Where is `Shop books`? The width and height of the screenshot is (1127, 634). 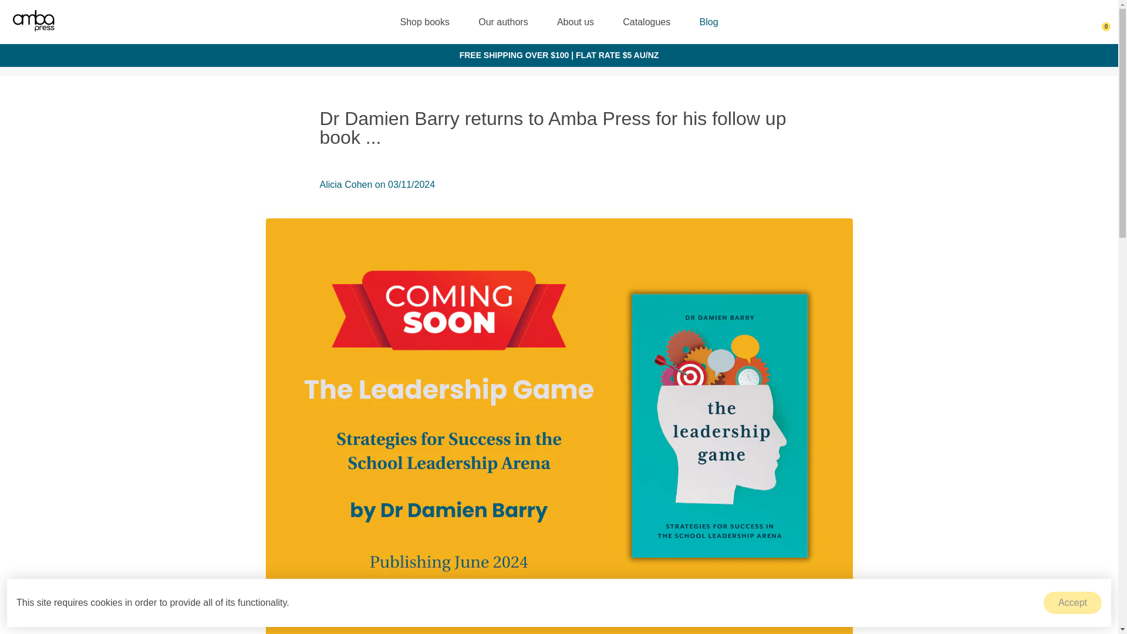
Shop books is located at coordinates (424, 22).